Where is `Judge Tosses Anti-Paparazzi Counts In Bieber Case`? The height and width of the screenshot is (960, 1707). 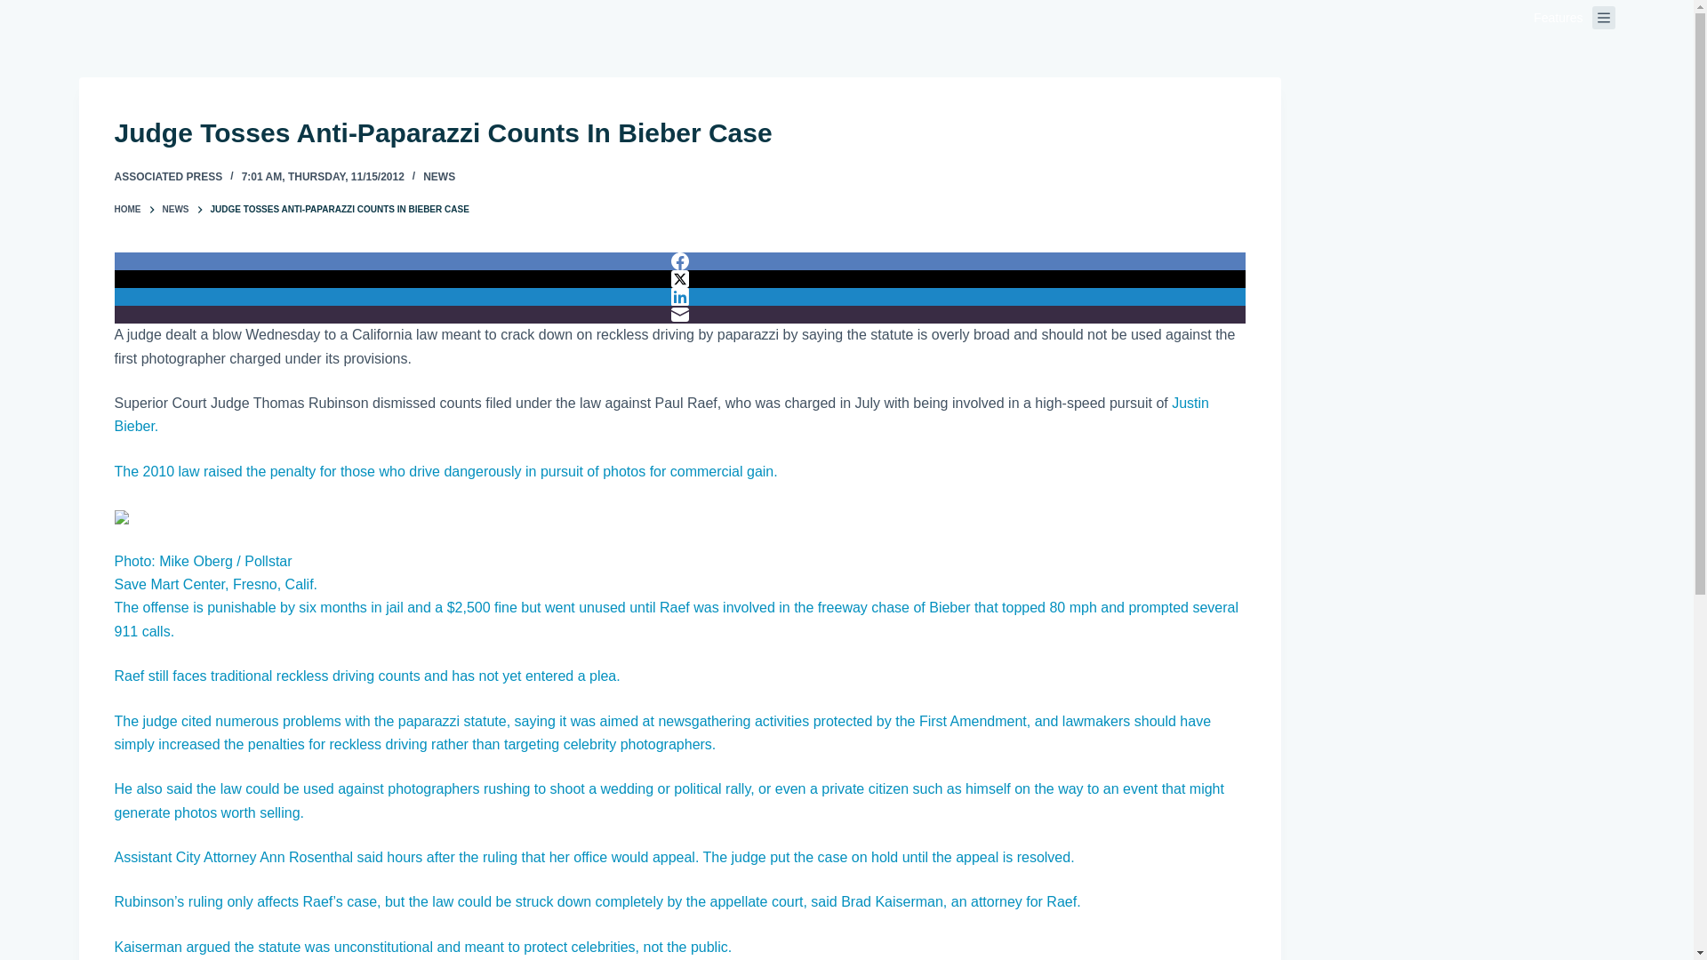 Judge Tosses Anti-Paparazzi Counts In Bieber Case is located at coordinates (679, 132).